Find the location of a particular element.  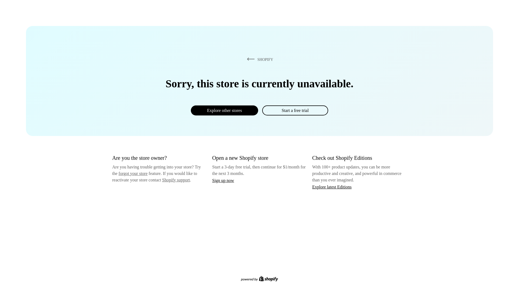

Sign up now is located at coordinates (223, 180).